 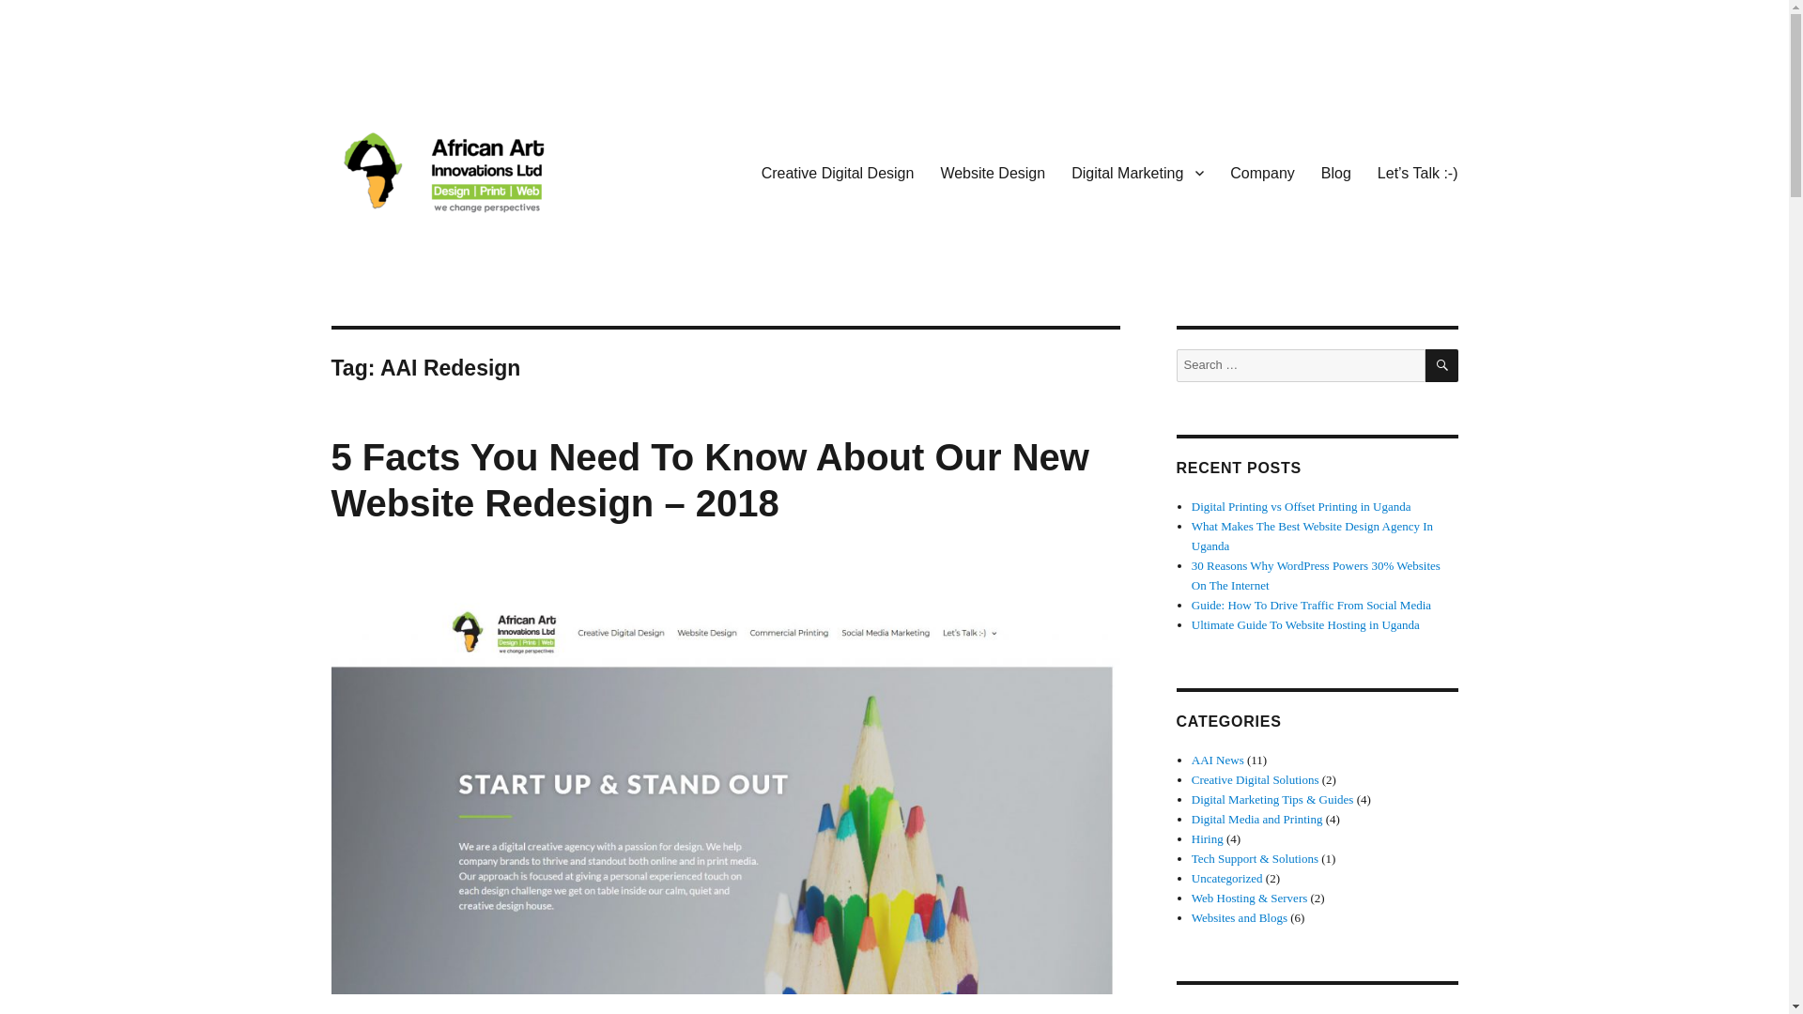 I want to click on Digital Printing vs Offset Printing in Uganda, so click(x=1302, y=506).